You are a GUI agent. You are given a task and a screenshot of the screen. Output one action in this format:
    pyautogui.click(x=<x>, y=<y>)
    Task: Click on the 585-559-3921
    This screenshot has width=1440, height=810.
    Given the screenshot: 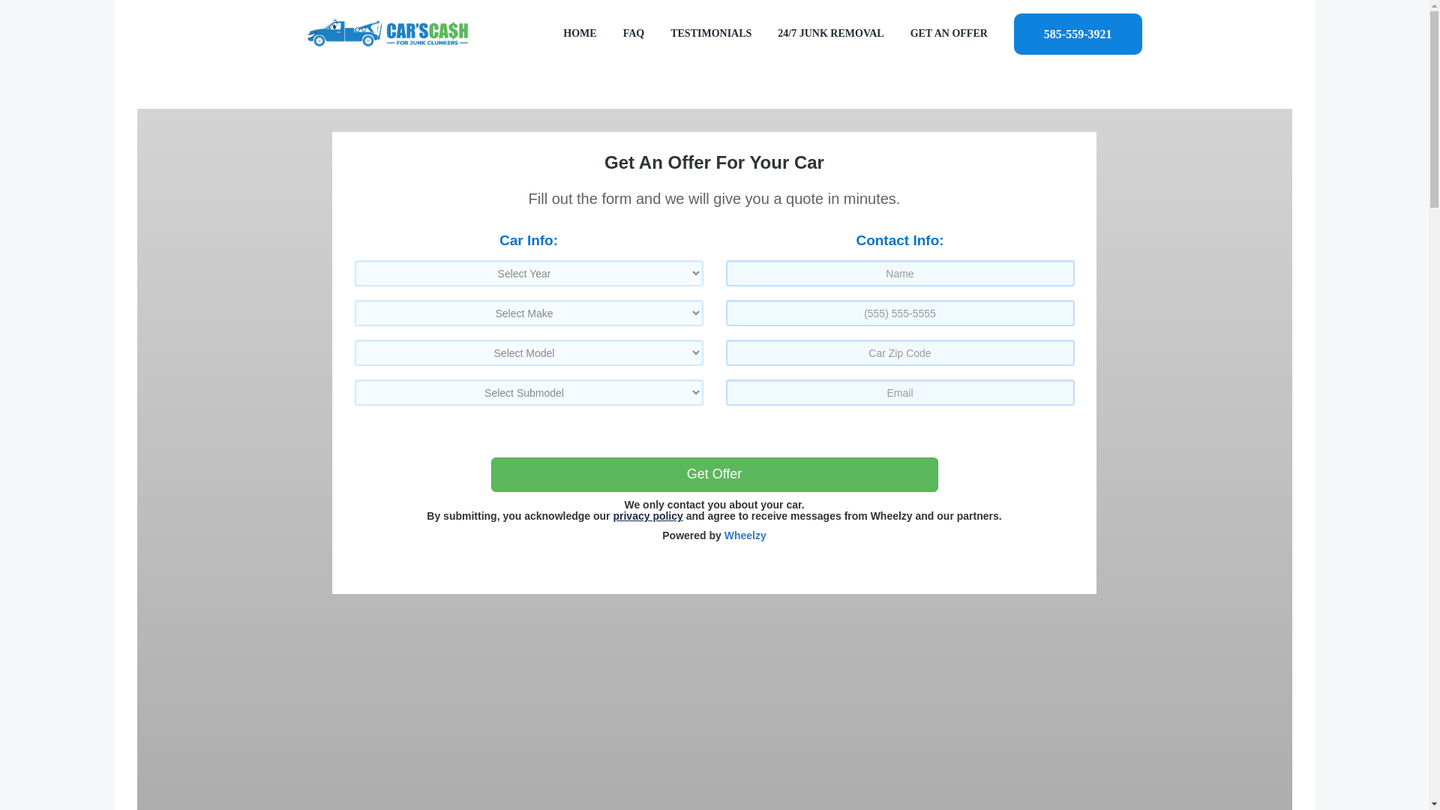 What is the action you would take?
    pyautogui.click(x=1077, y=33)
    